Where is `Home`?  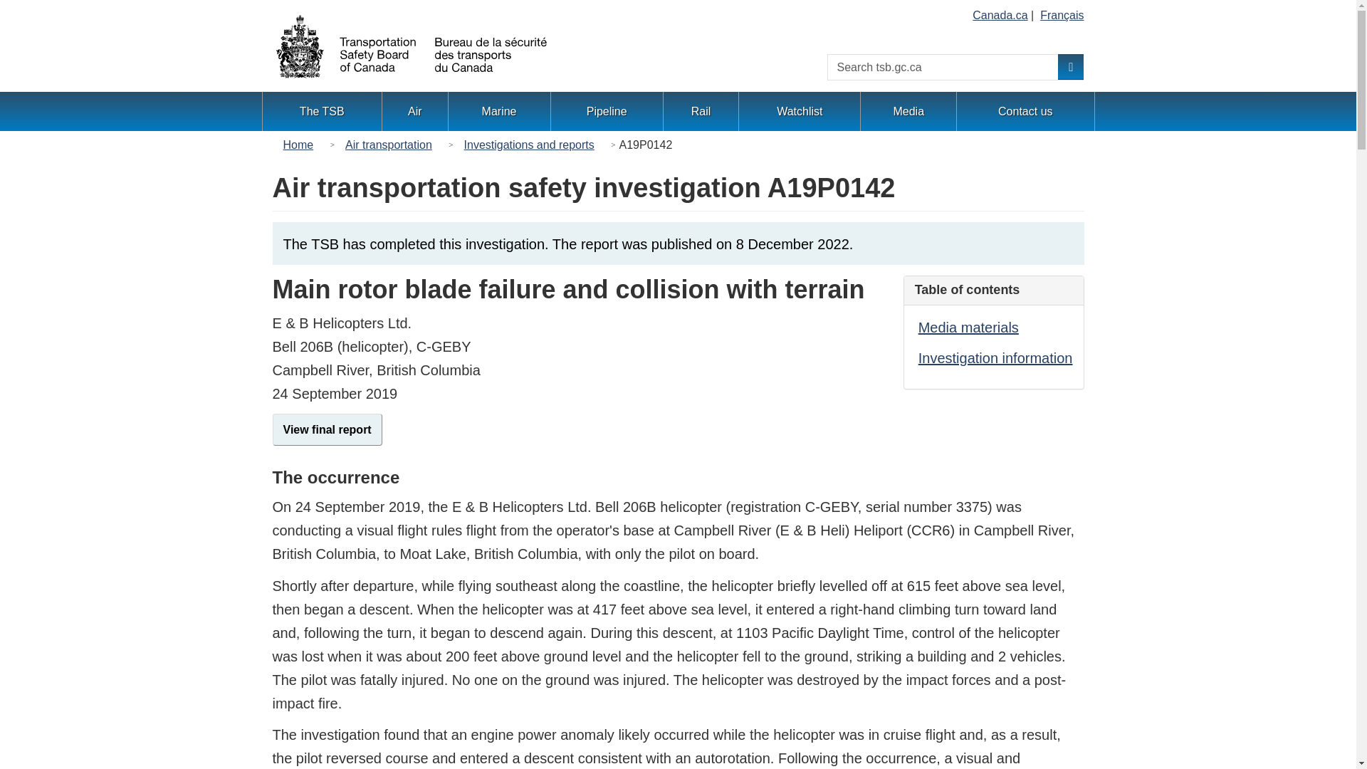 Home is located at coordinates (302, 145).